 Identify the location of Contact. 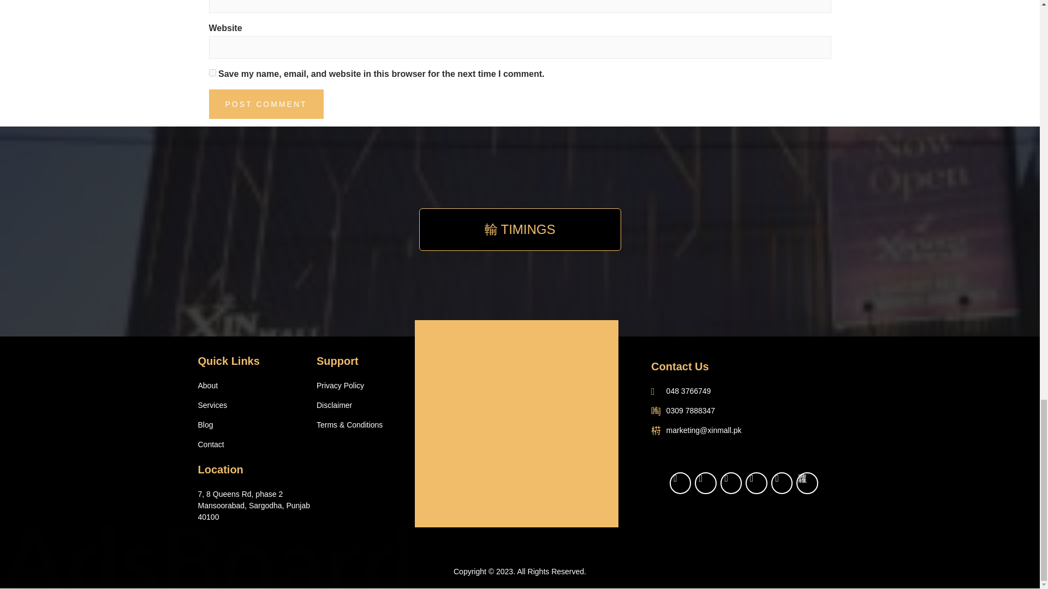
(257, 444).